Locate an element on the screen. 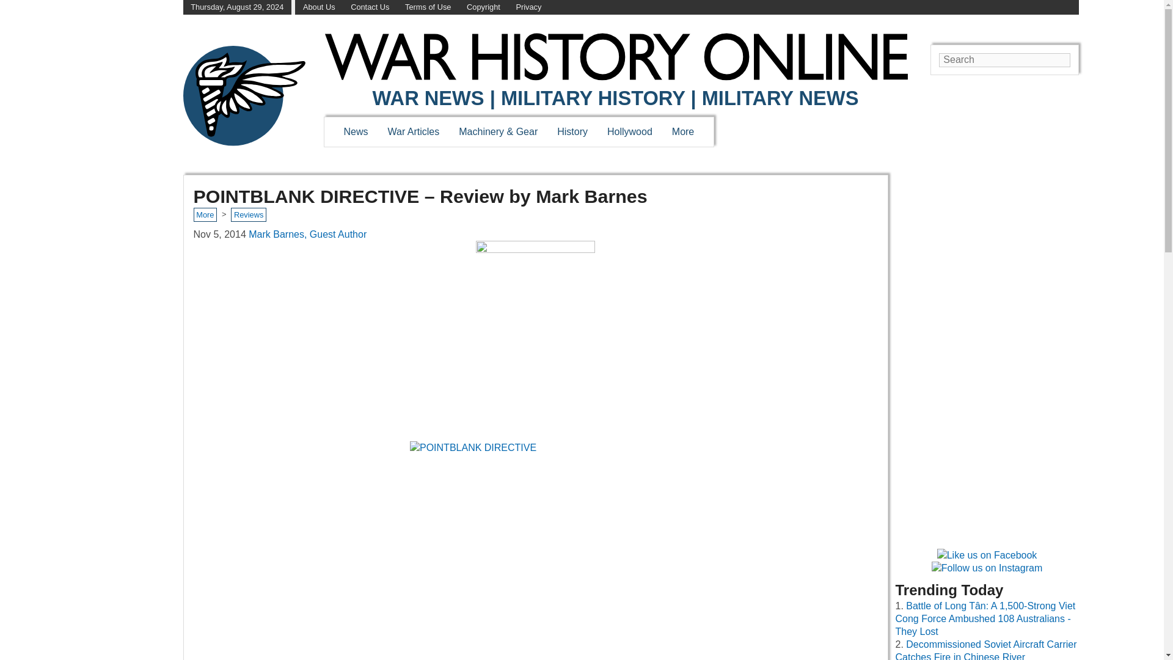  Terms of Use is located at coordinates (428, 7).